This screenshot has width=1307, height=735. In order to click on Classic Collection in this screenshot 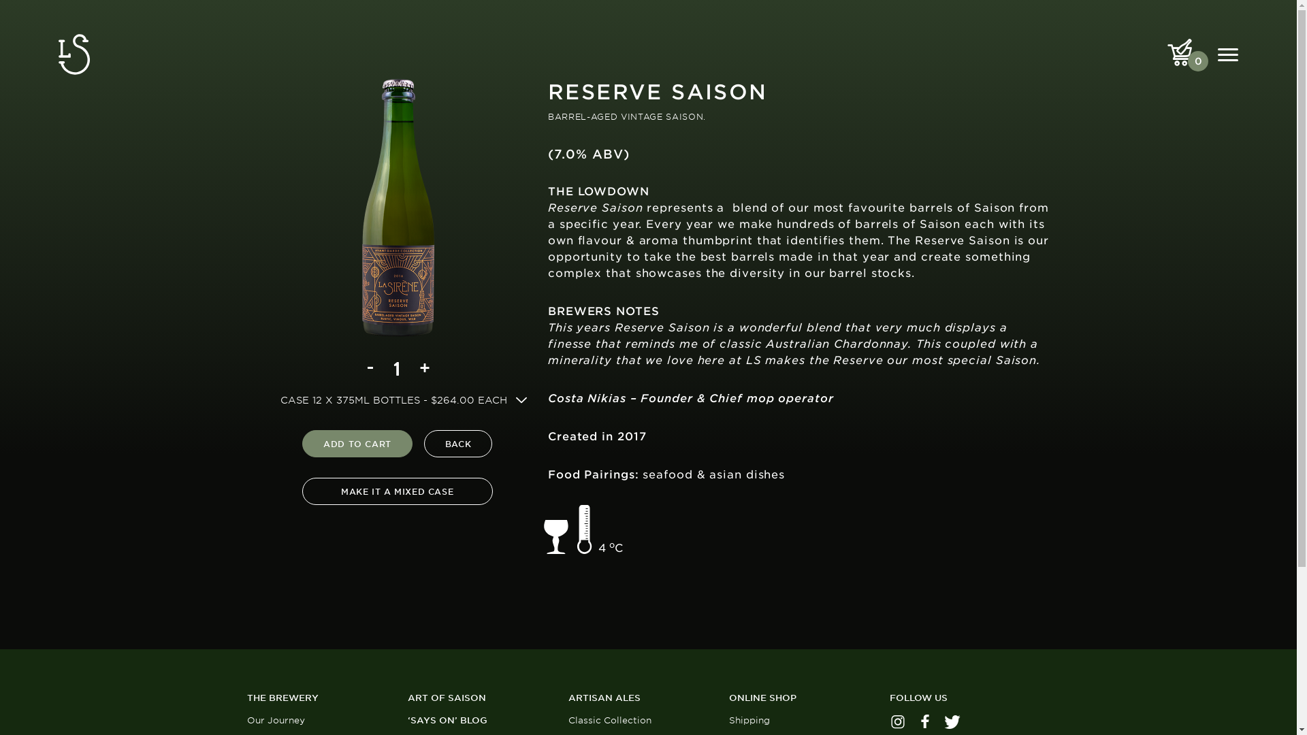, I will do `click(609, 720)`.